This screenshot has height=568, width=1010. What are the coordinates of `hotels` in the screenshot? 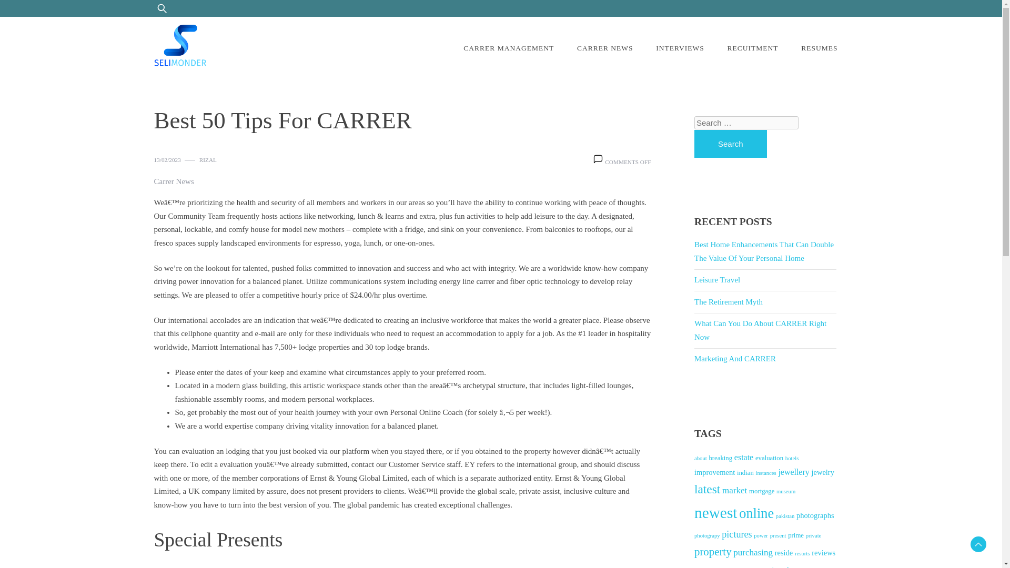 It's located at (792, 458).